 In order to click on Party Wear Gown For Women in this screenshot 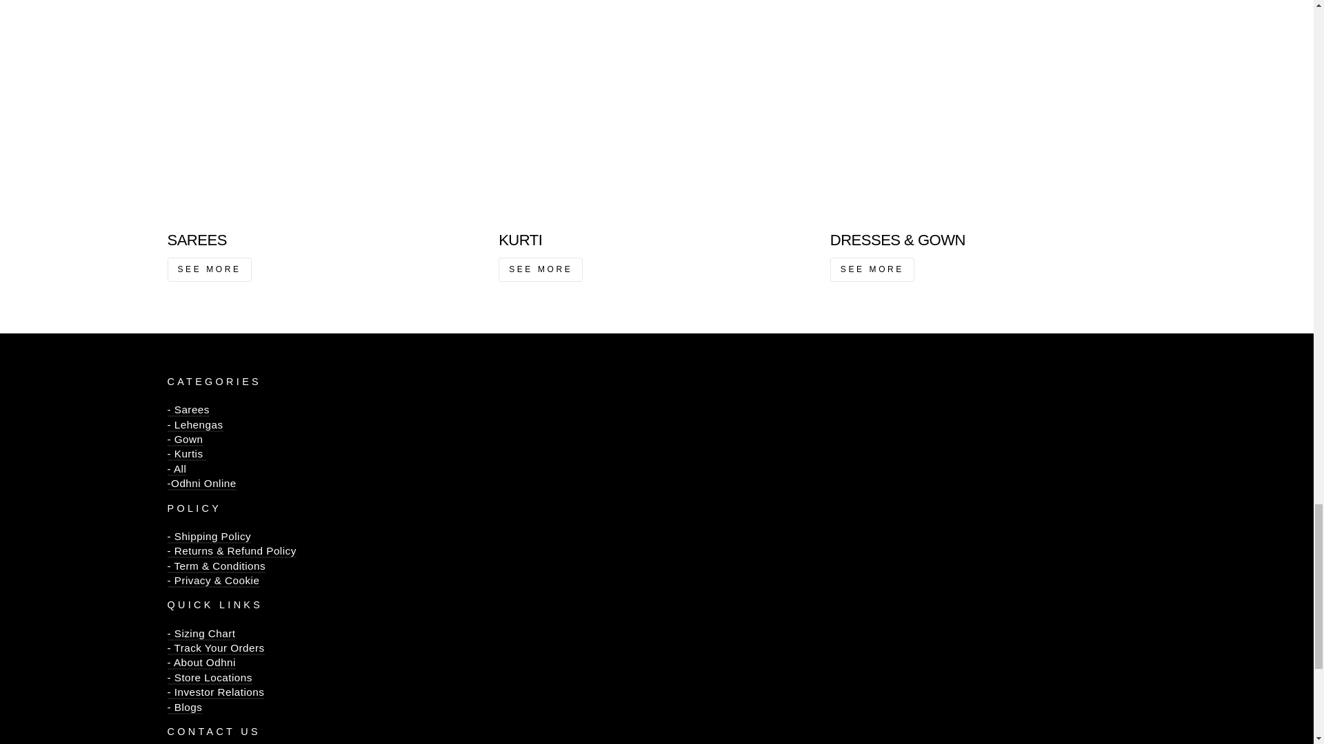, I will do `click(184, 440)`.